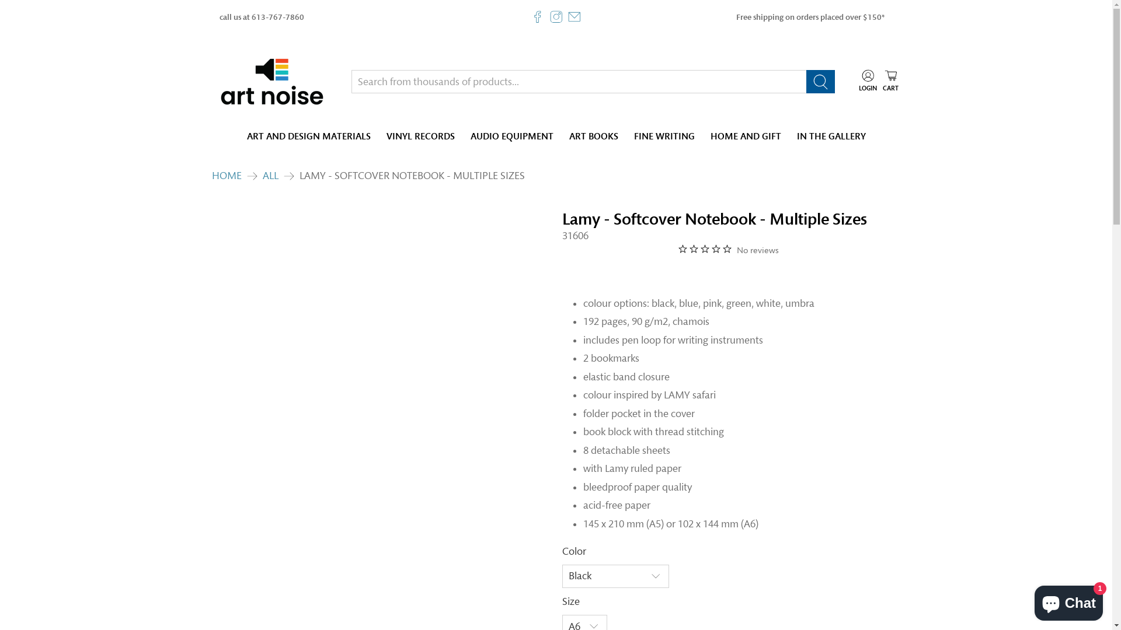  Describe the element at coordinates (538, 17) in the screenshot. I see `Art Noise on Facebook` at that location.